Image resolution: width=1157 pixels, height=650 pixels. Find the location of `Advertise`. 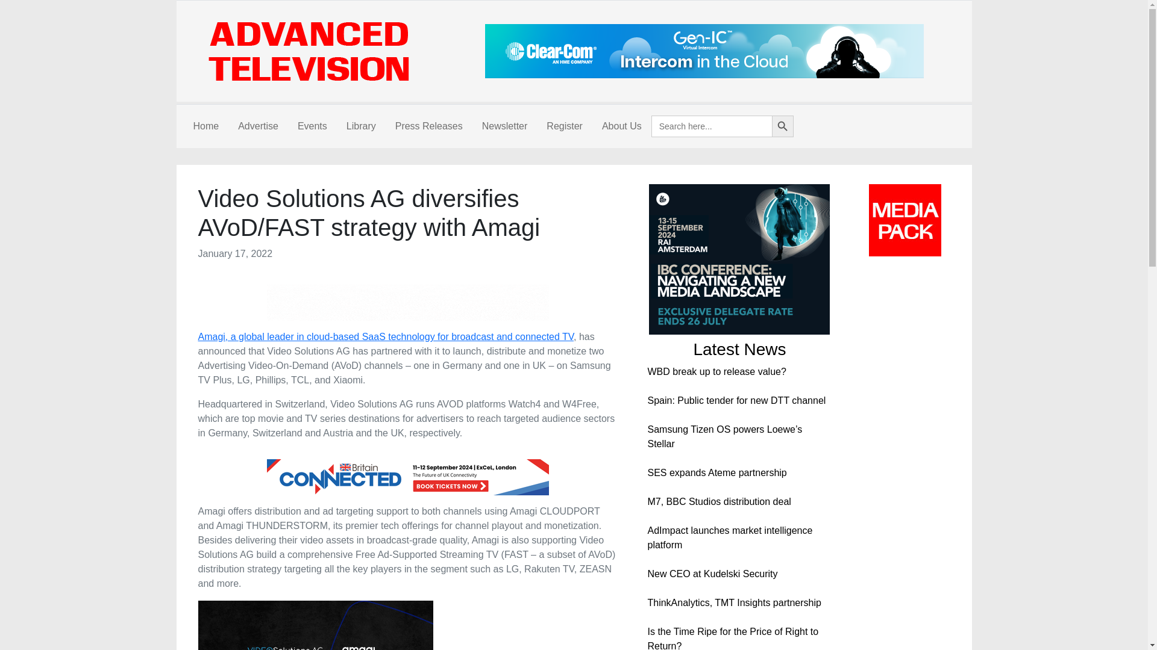

Advertise is located at coordinates (258, 126).